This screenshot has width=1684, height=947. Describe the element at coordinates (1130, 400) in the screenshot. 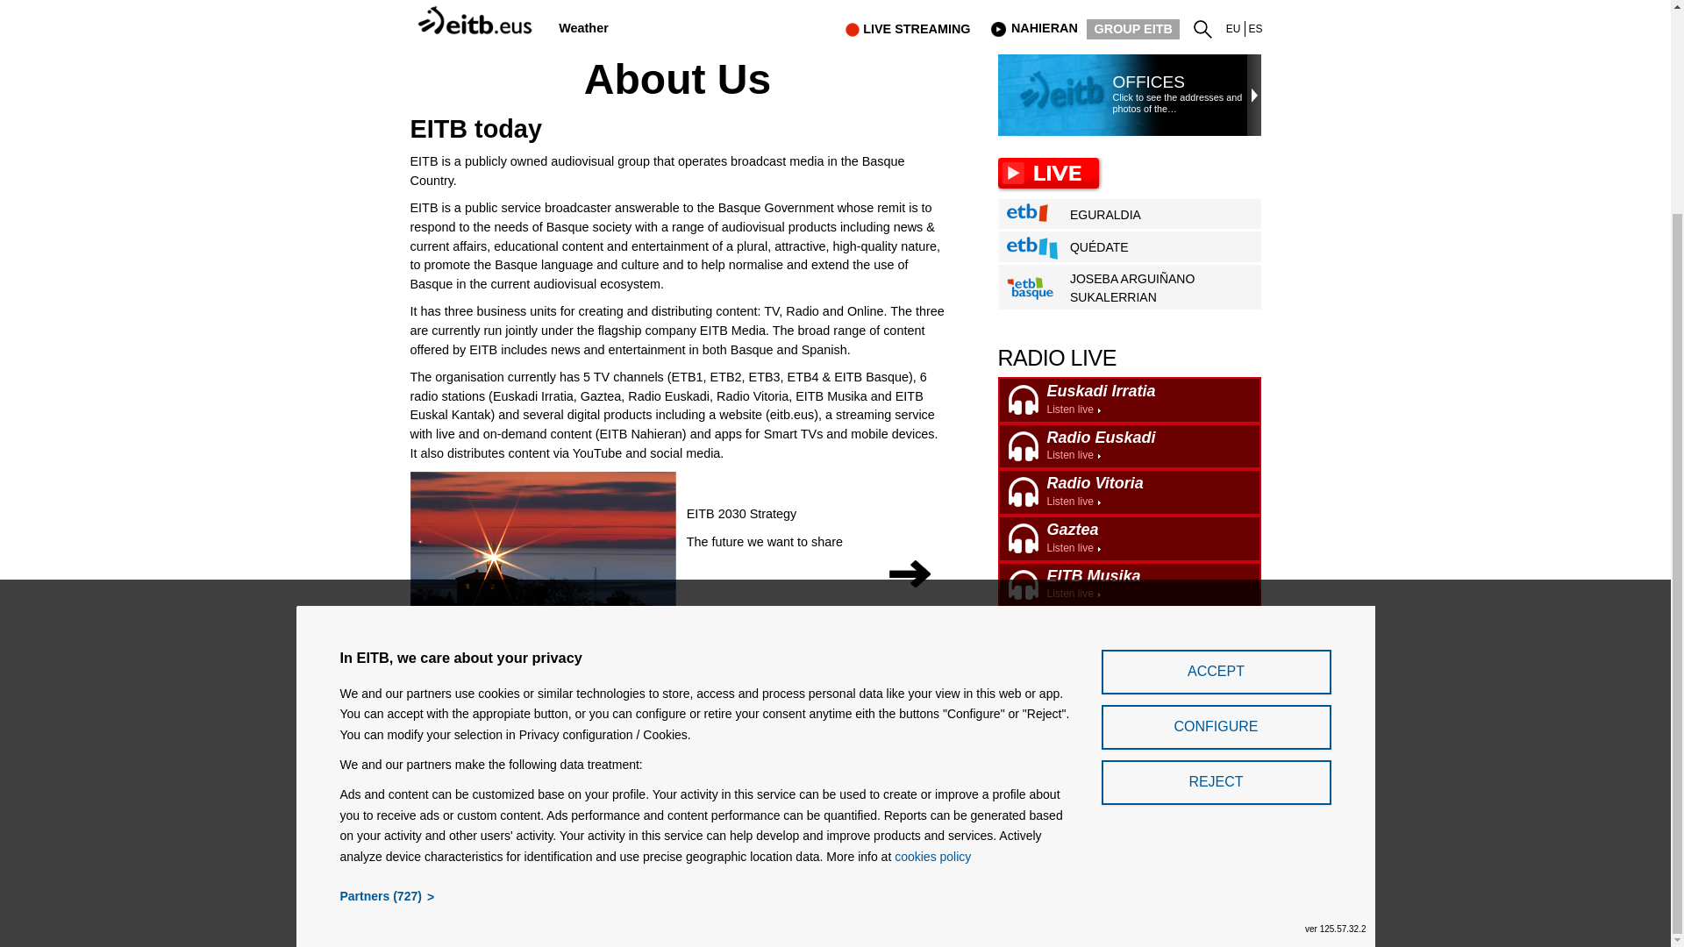

I see `Euskara` at that location.